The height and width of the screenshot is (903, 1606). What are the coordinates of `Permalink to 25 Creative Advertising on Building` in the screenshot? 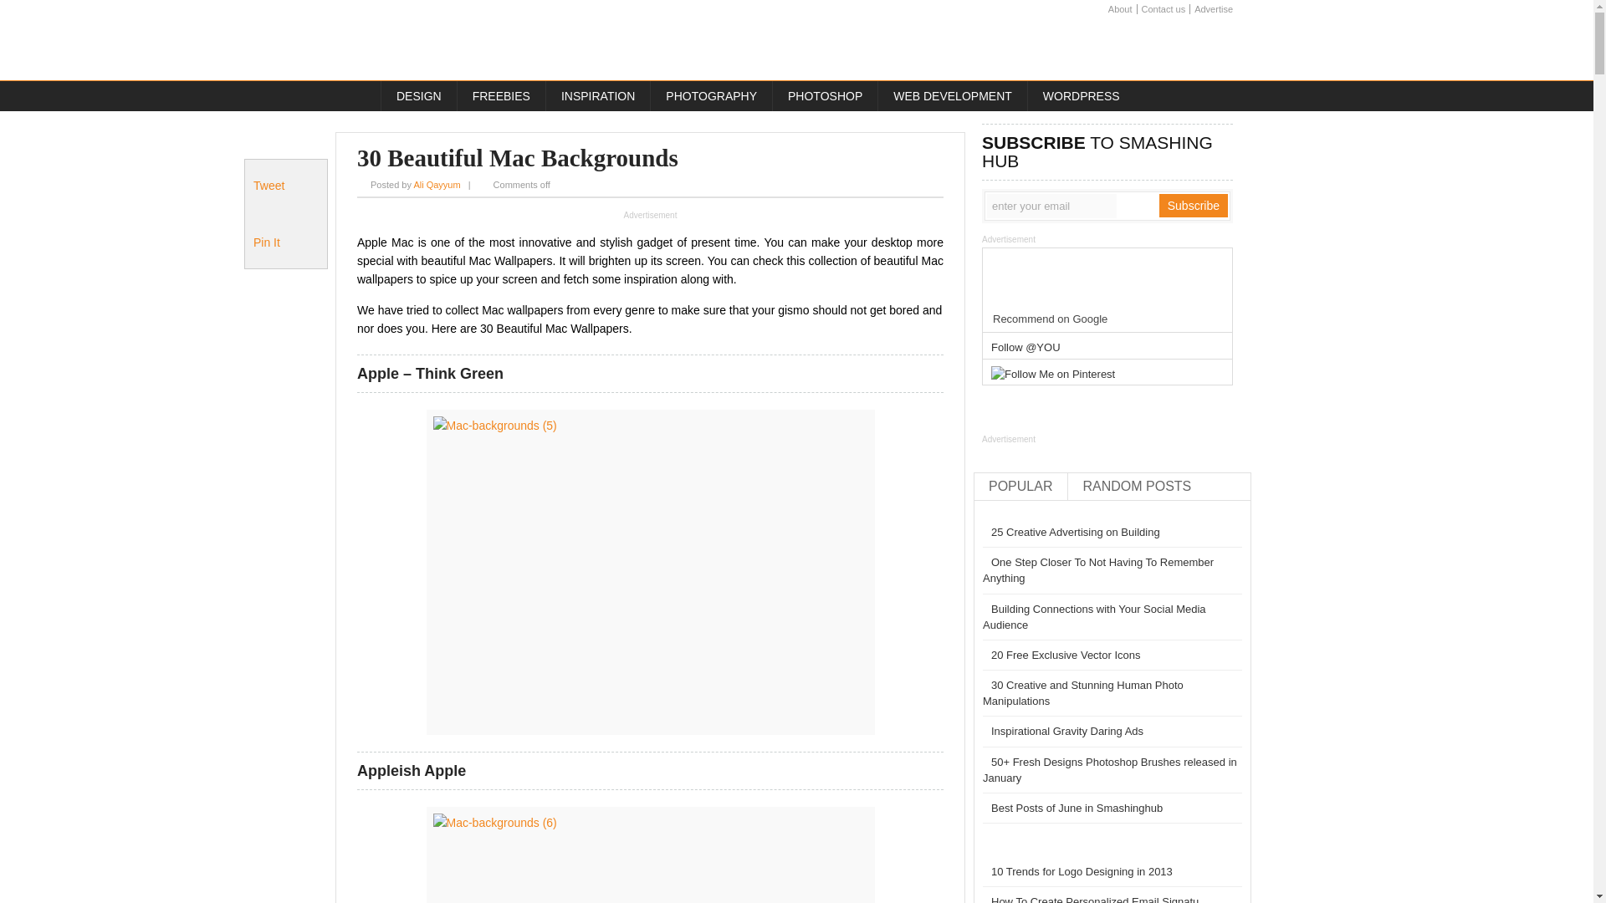 It's located at (1071, 532).